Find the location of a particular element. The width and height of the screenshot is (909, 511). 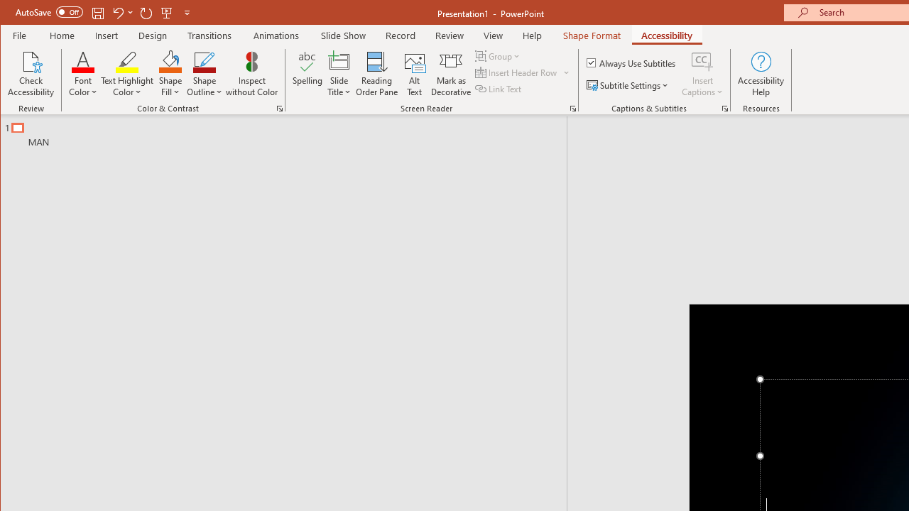

Shape Outline is located at coordinates (205, 74).